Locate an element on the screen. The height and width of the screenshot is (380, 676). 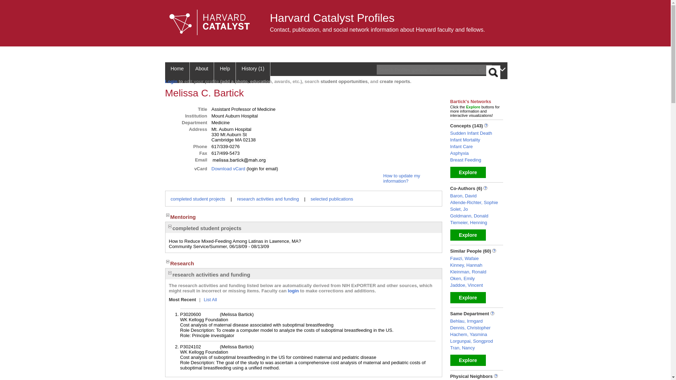
Home is located at coordinates (177, 72).